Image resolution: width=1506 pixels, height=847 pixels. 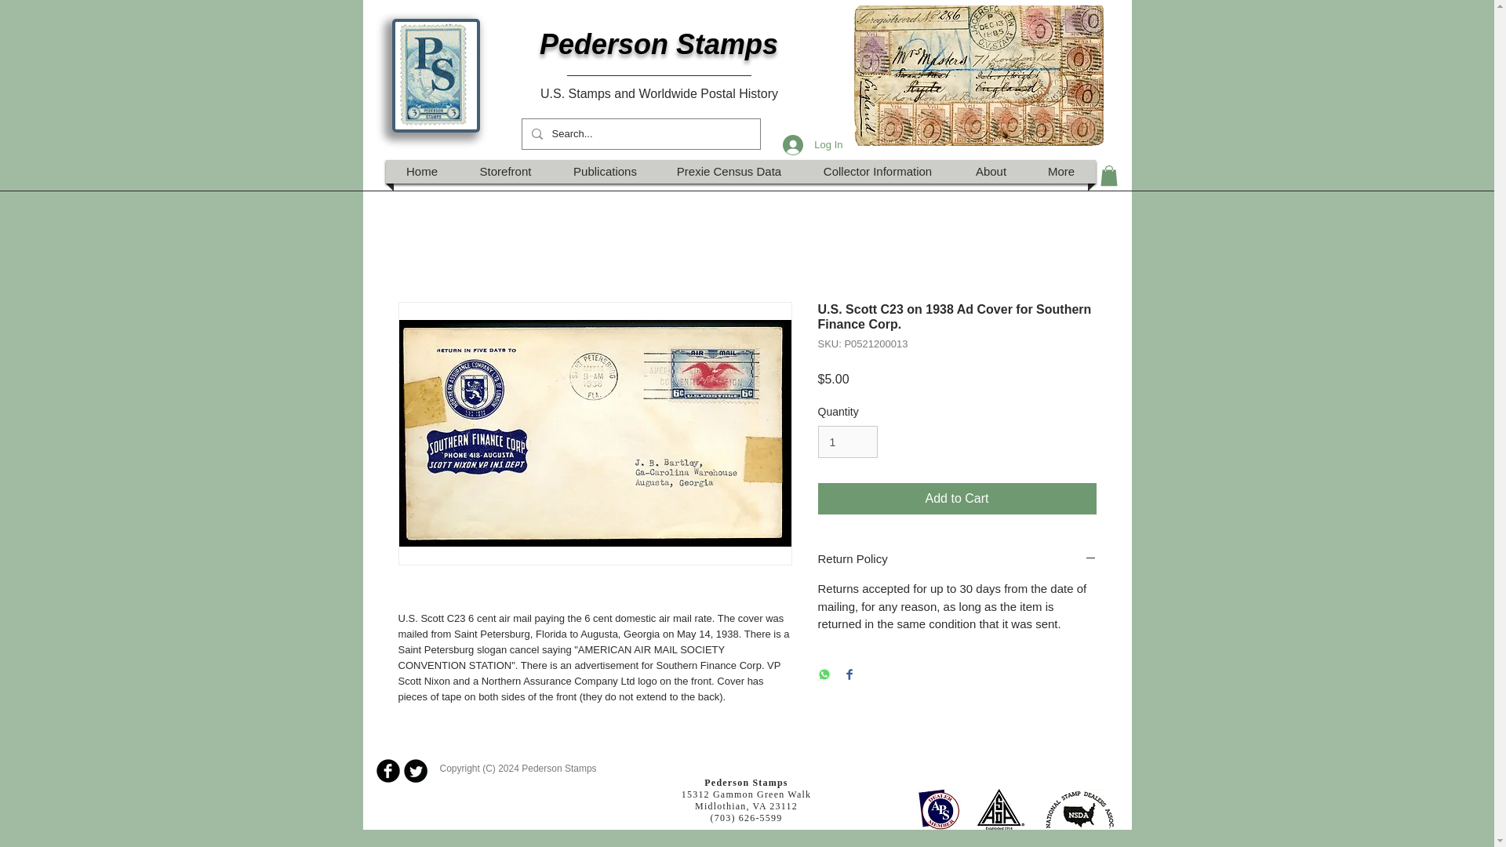 What do you see at coordinates (878, 172) in the screenshot?
I see `Collector Information` at bounding box center [878, 172].